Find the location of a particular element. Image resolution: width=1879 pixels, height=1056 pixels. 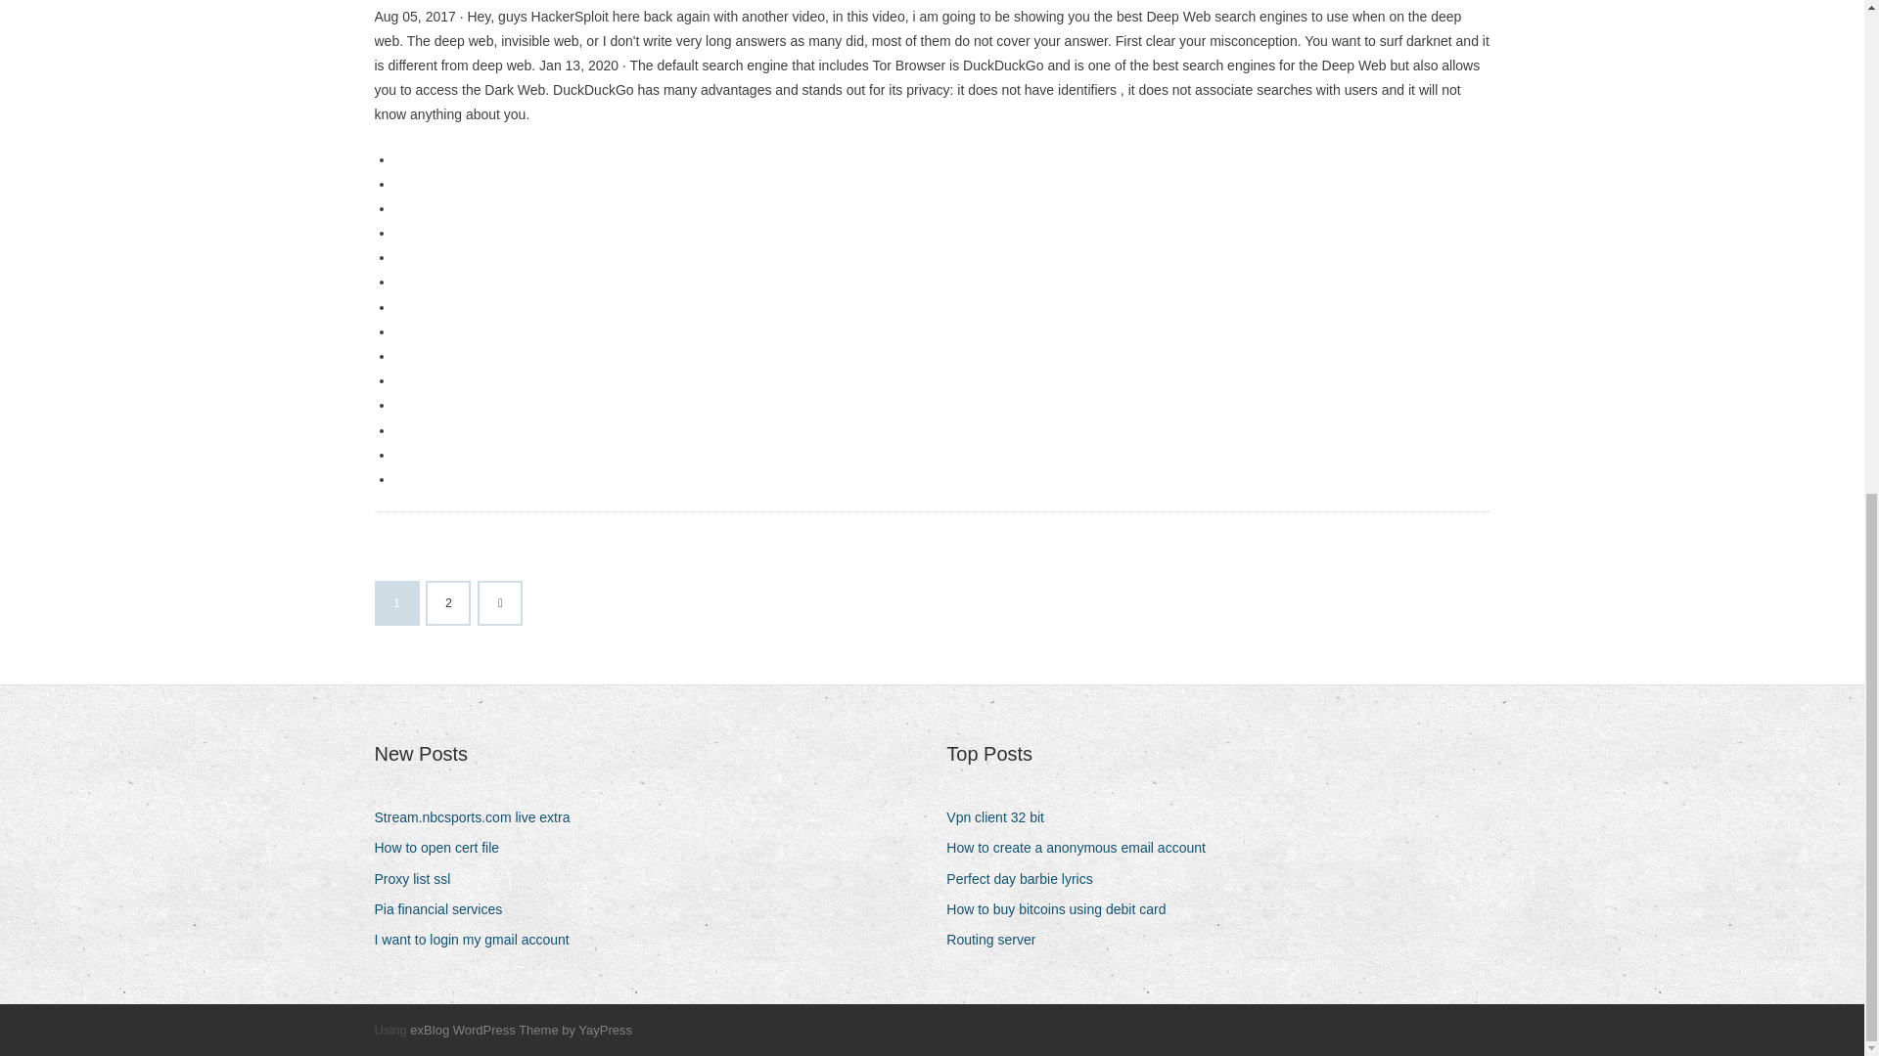

How to create a anonymous email account is located at coordinates (1082, 849).